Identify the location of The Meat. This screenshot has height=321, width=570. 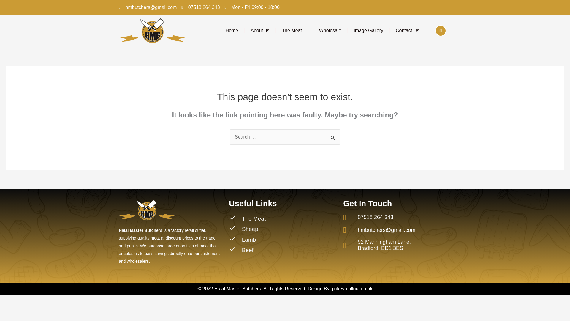
(283, 221).